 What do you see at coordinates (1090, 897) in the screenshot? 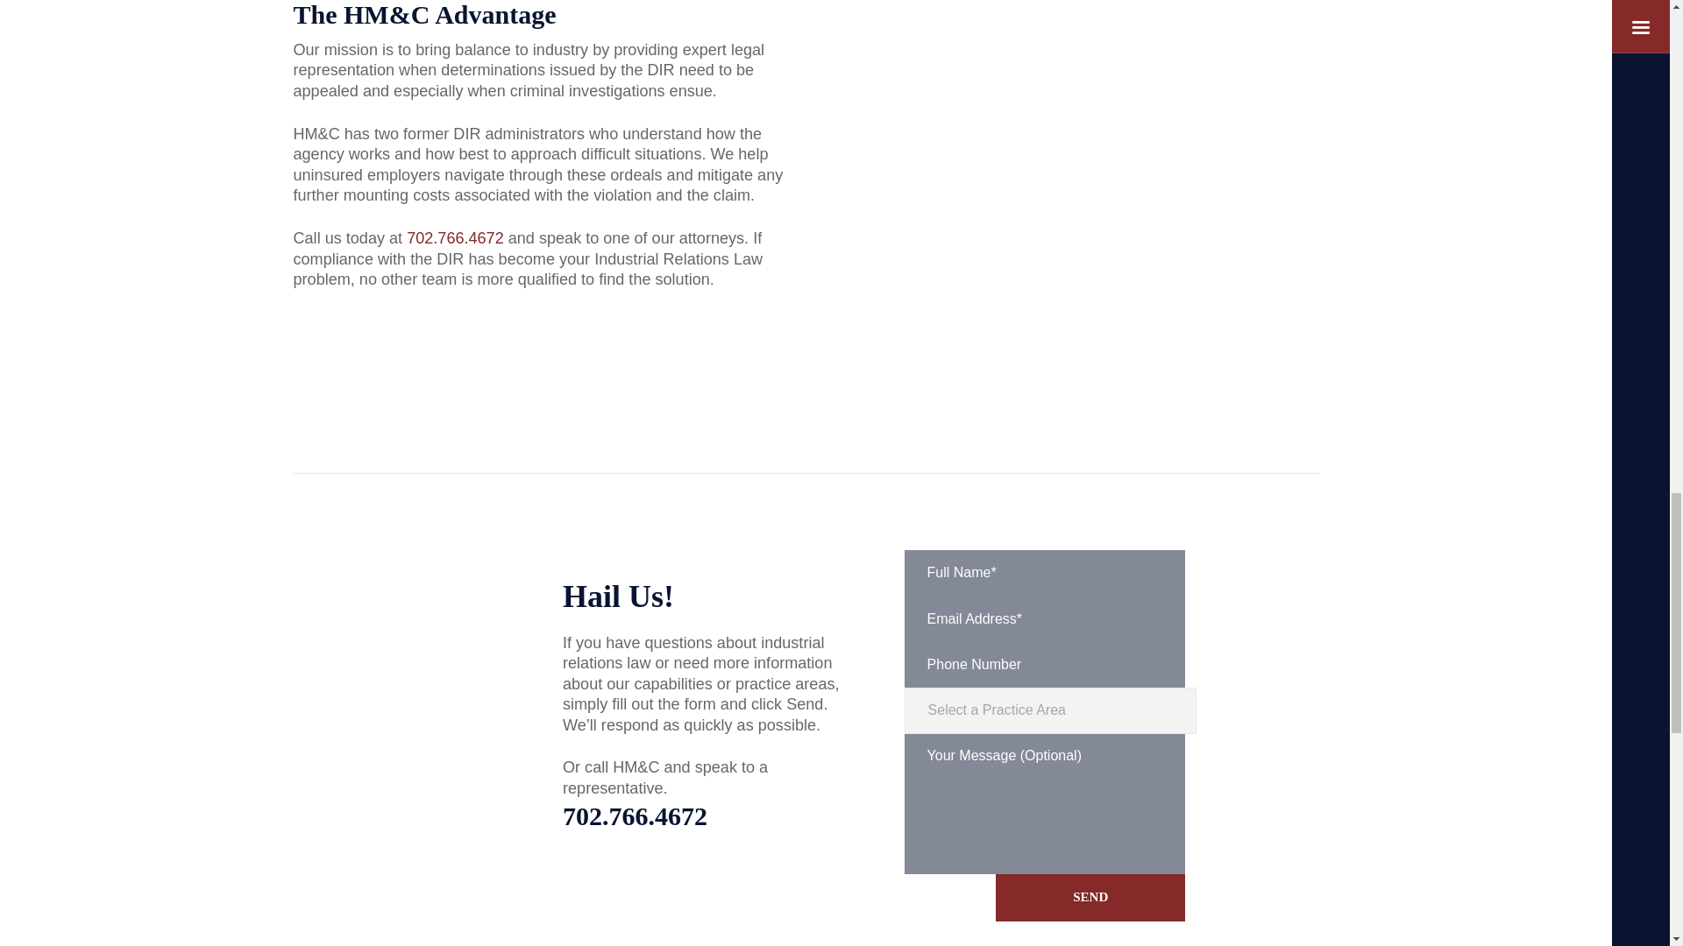
I see `Send` at bounding box center [1090, 897].